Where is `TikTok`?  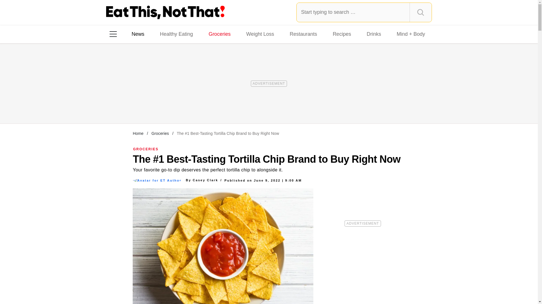 TikTok is located at coordinates (149, 107).